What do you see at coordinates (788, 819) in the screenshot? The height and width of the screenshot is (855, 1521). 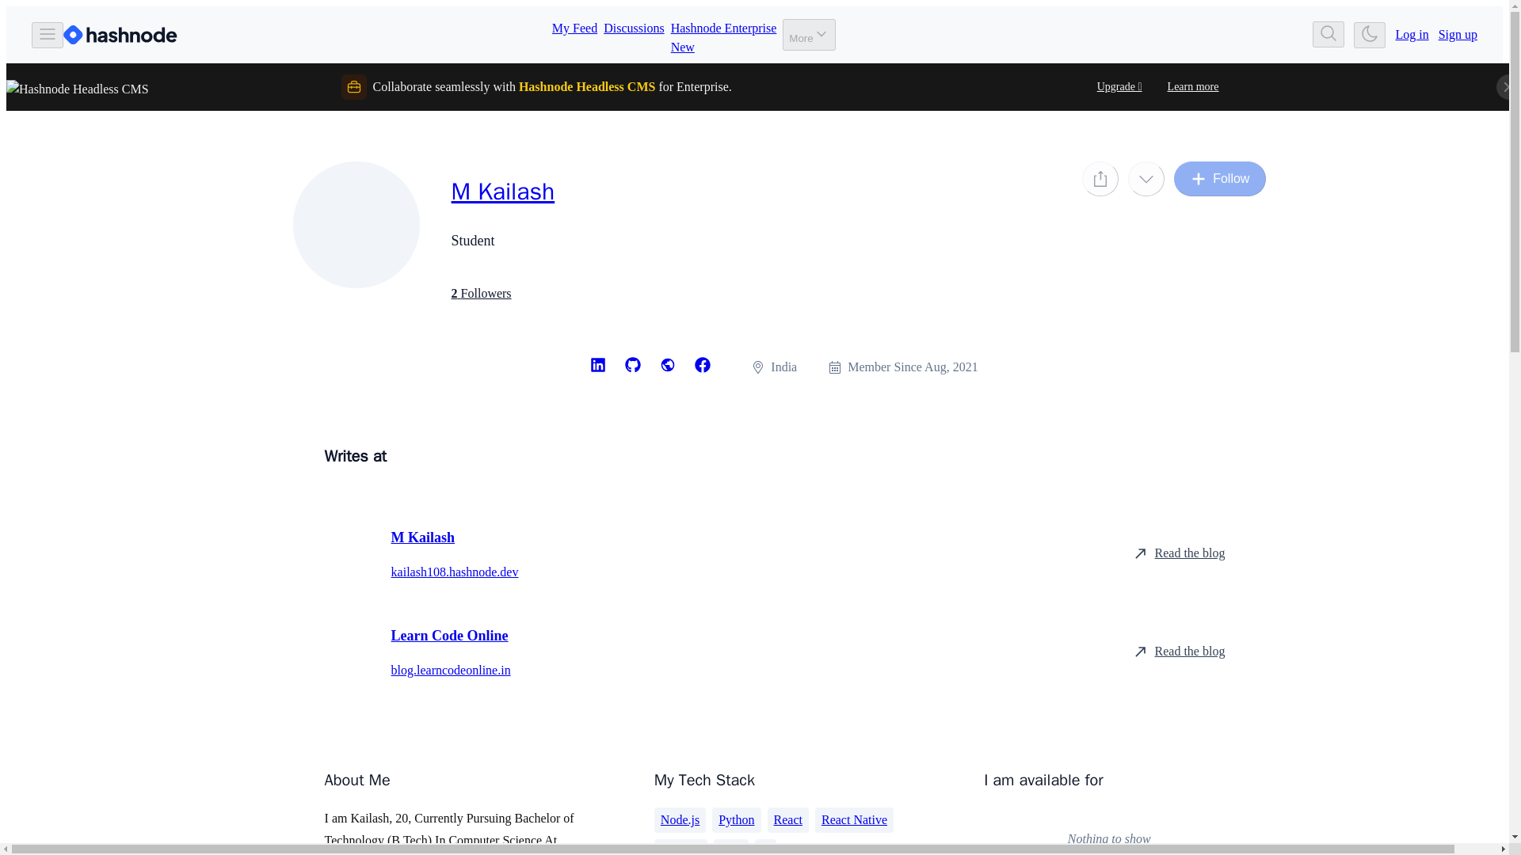 I see `React` at bounding box center [788, 819].